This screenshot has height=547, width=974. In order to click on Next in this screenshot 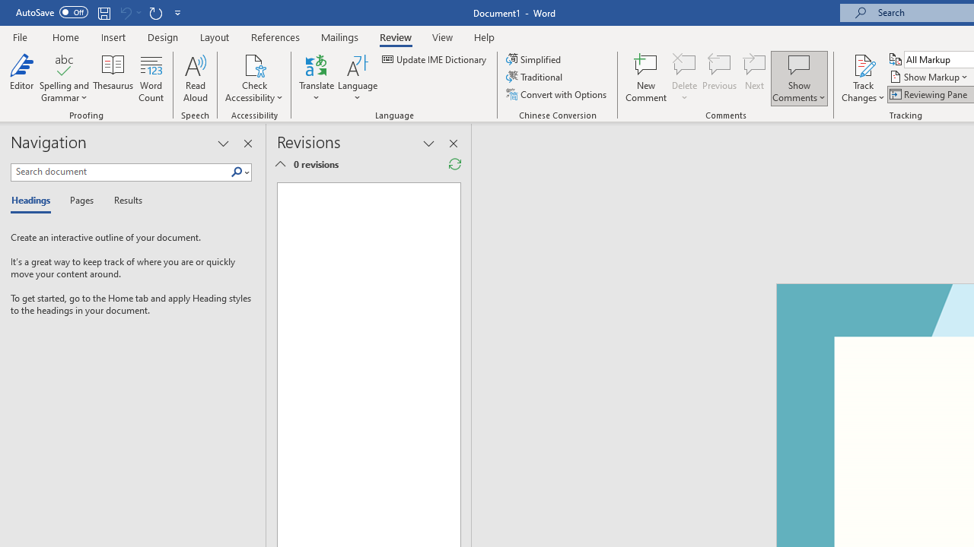, I will do `click(755, 77)`.